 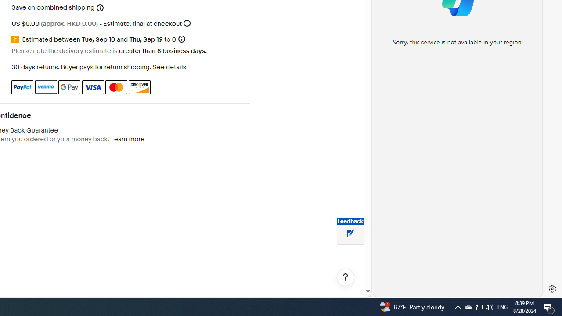 What do you see at coordinates (169, 67) in the screenshot?
I see `See details - for more information about returns` at bounding box center [169, 67].